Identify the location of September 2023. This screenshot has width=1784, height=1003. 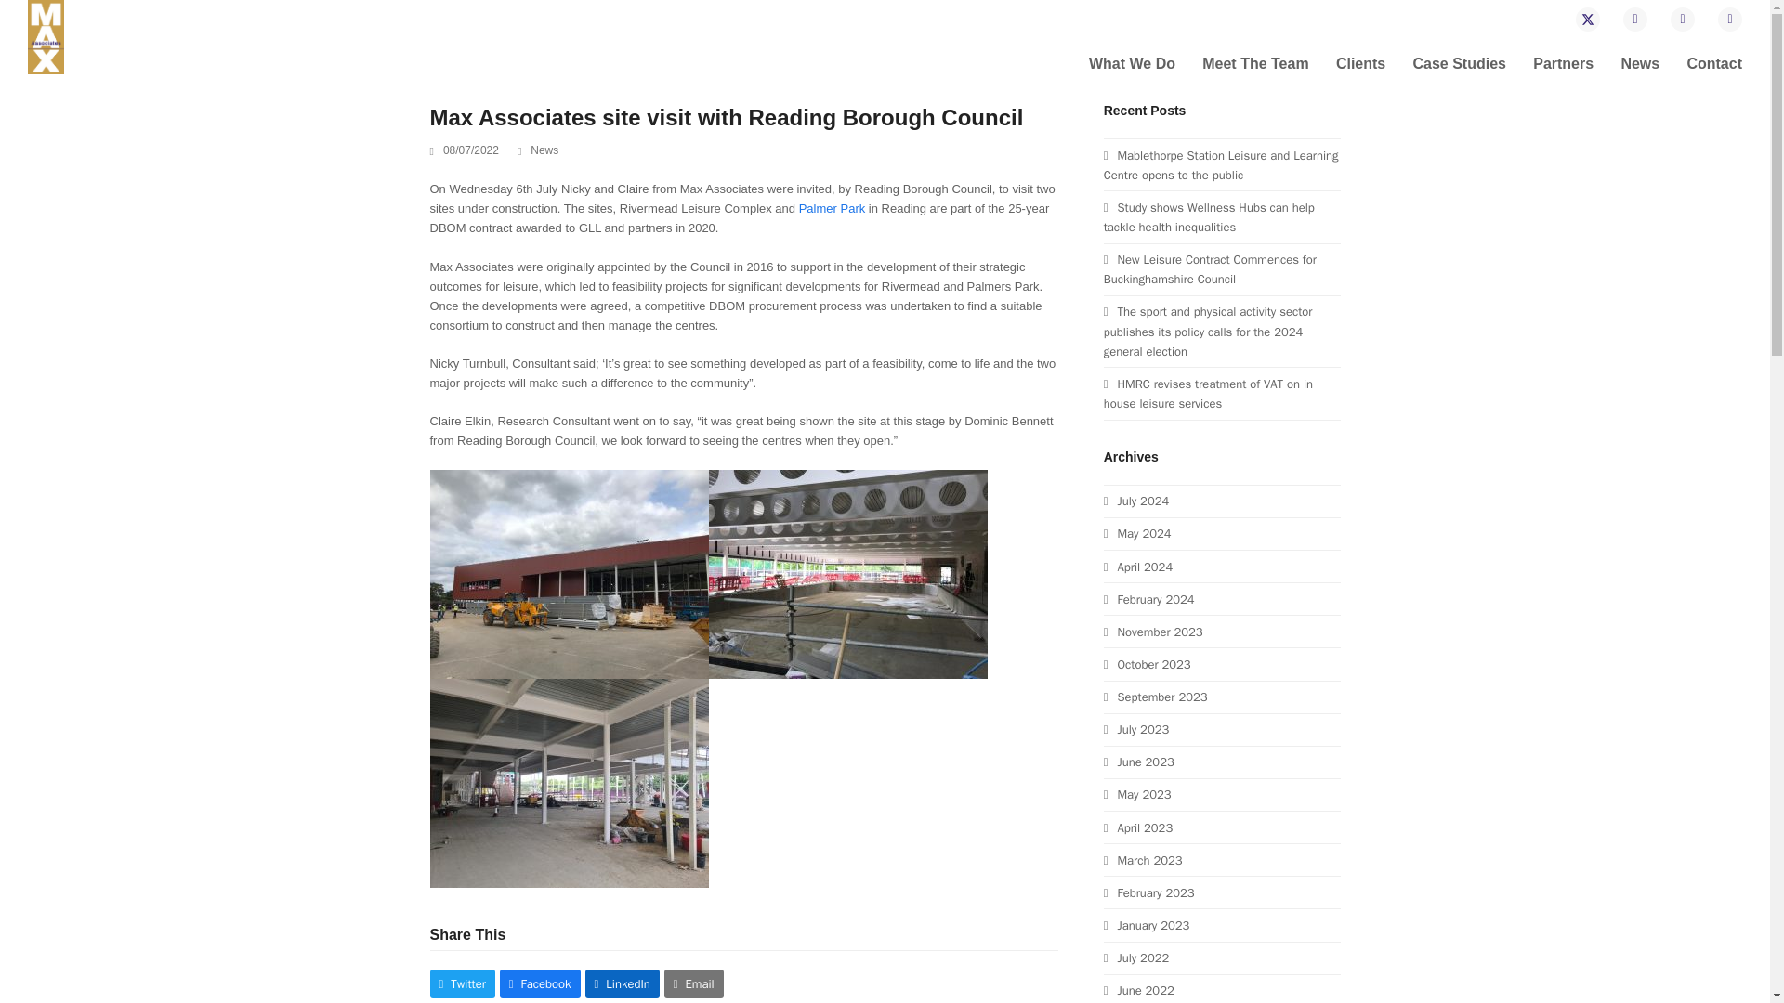
(1156, 697).